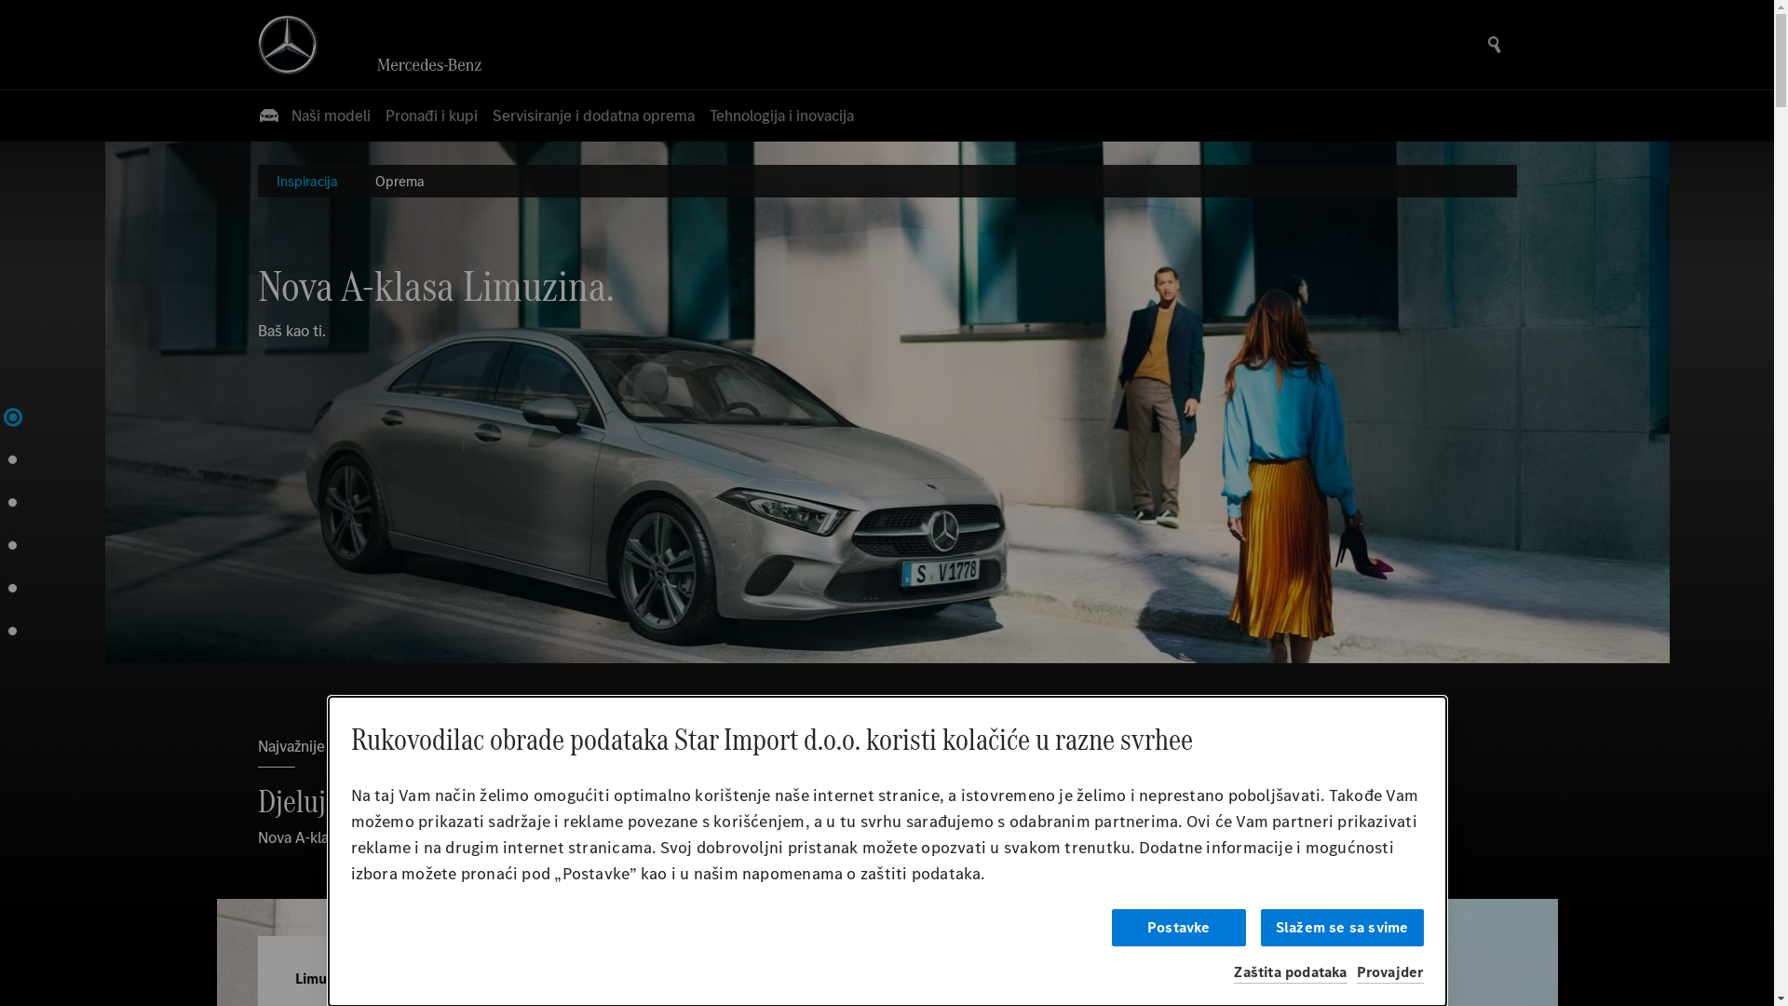 This screenshot has height=1006, width=1788. I want to click on Inspiracija, so click(306, 181).